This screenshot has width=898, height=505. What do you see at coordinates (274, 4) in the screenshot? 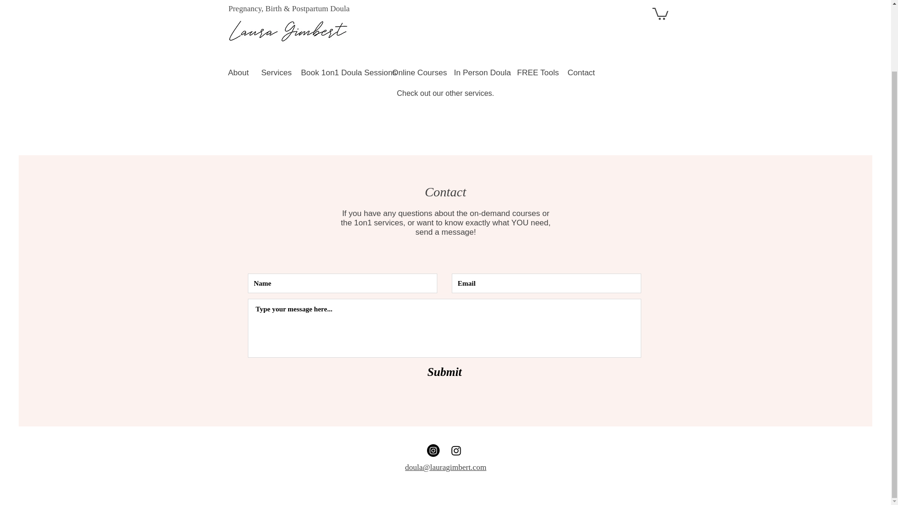
I see `Services` at bounding box center [274, 4].